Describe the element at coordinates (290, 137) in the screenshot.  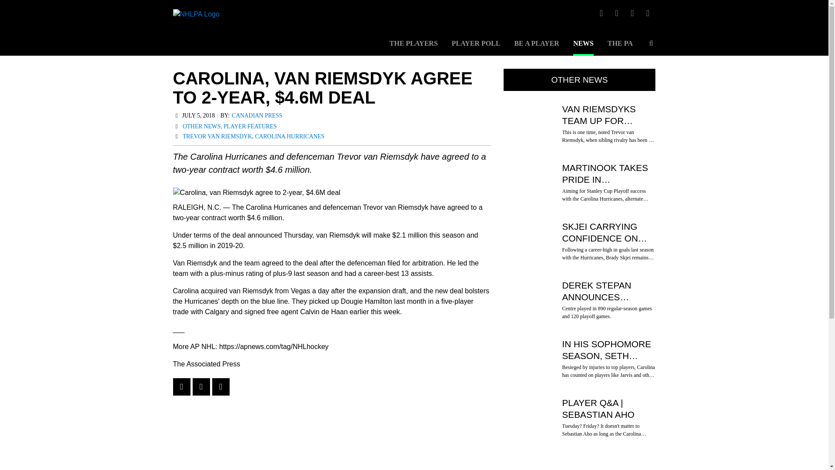
I see `CAROLINA HURRICANES` at that location.